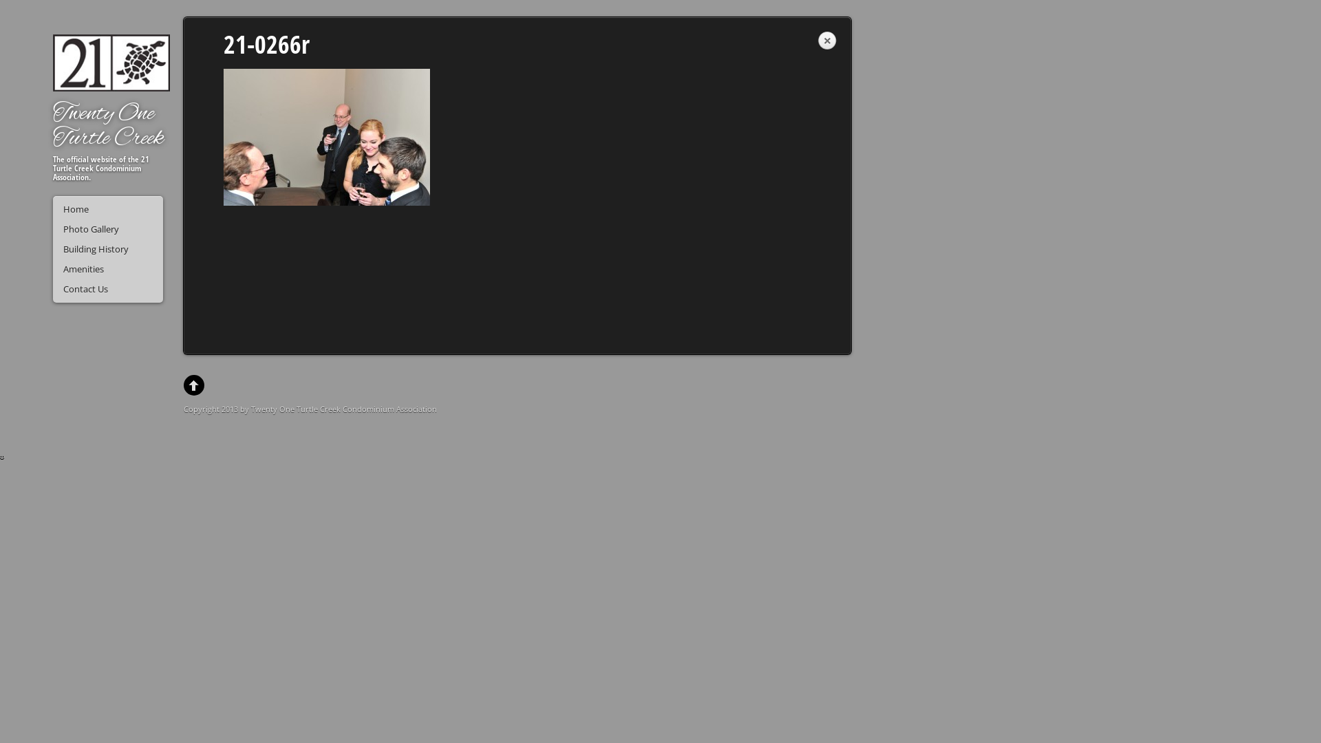  I want to click on Home, so click(108, 209).